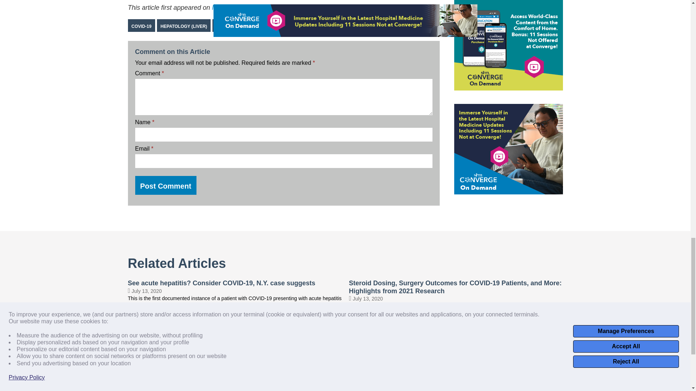 This screenshot has width=696, height=391. I want to click on Post Comment, so click(165, 185).